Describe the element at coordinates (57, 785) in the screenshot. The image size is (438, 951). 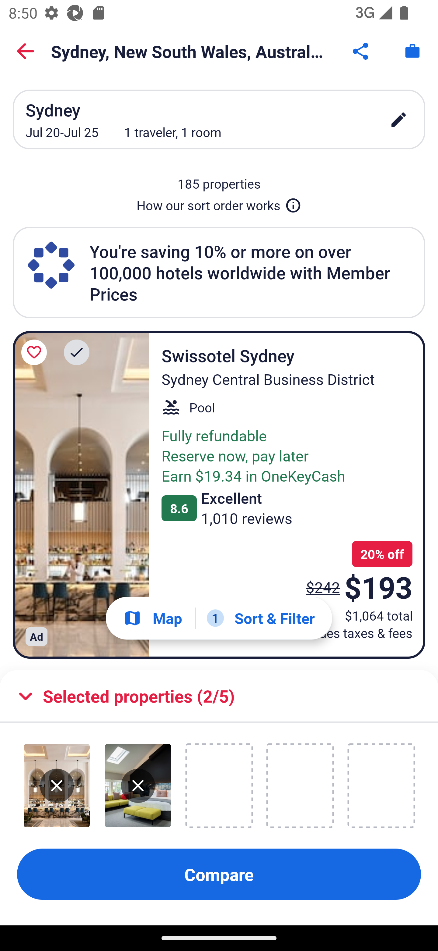
I see `Unselect Swissotel Sydney` at that location.